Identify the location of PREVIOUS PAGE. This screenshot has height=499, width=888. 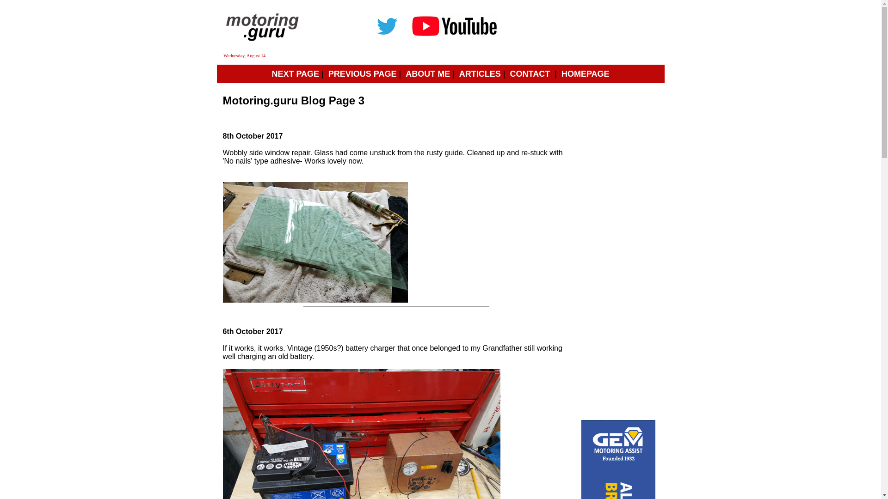
(363, 74).